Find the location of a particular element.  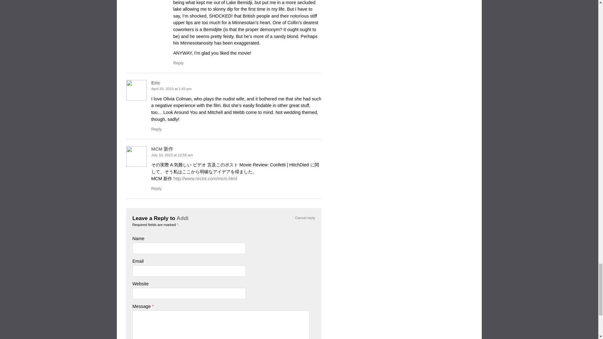

Reply is located at coordinates (156, 129).